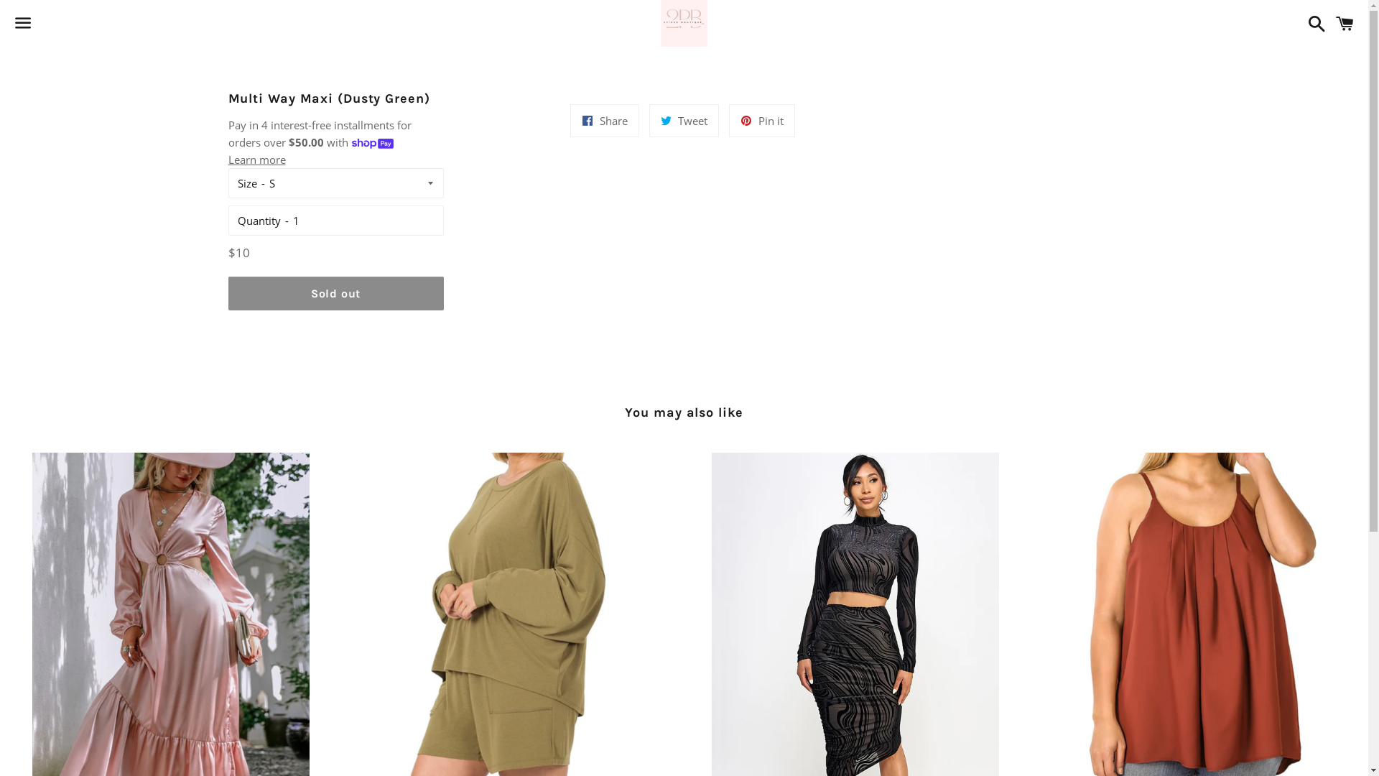  I want to click on Sold out, so click(336, 293).